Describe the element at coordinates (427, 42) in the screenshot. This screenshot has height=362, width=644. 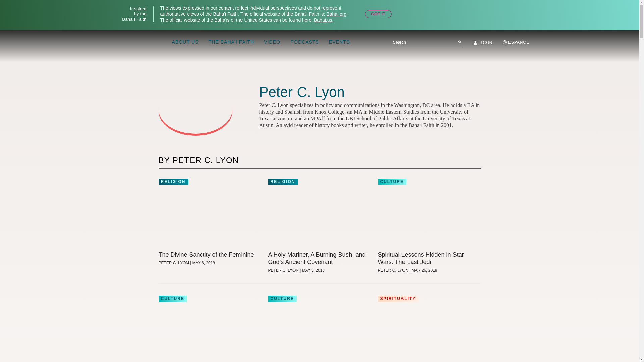
I see `Search for:` at that location.